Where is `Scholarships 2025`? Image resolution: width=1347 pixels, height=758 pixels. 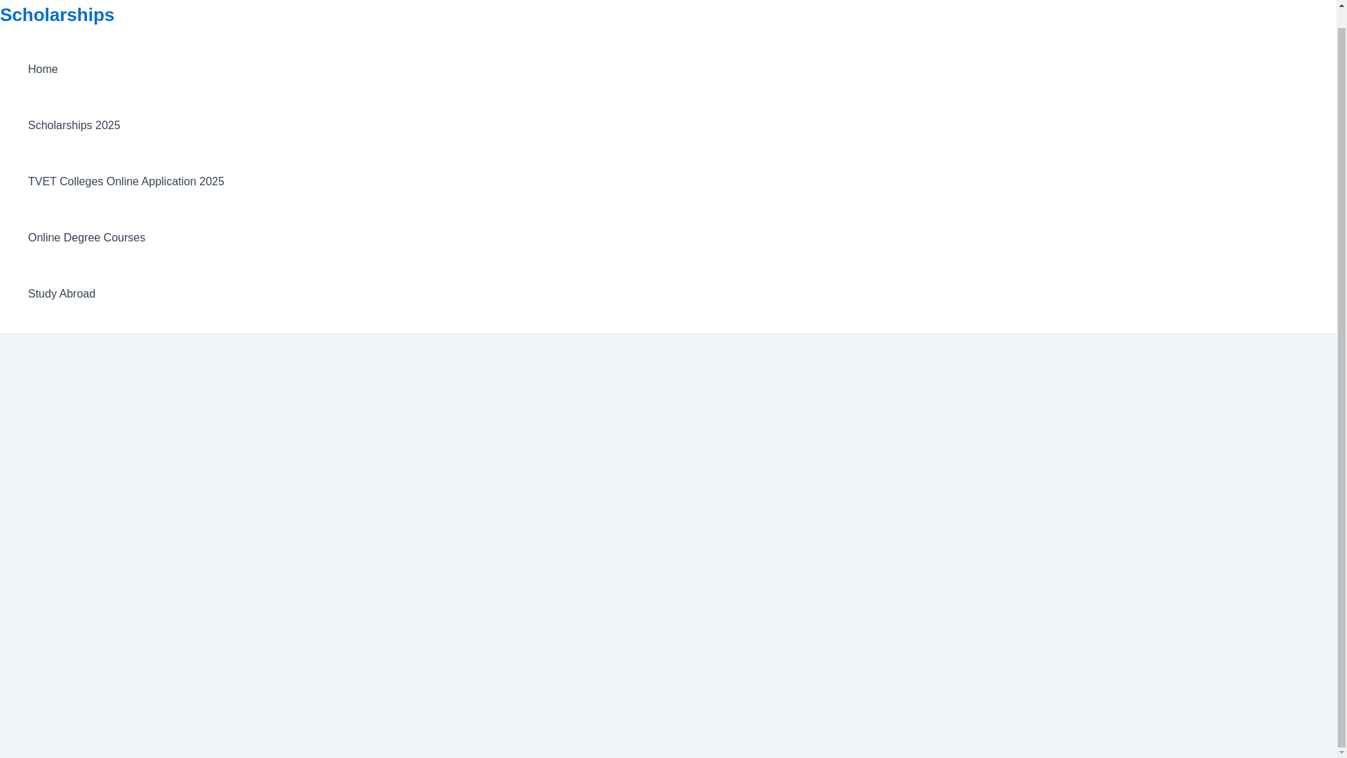
Scholarships 2025 is located at coordinates (126, 126).